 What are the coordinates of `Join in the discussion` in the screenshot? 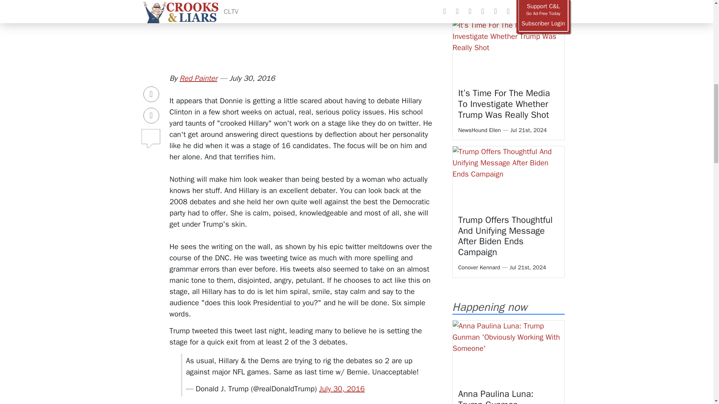 It's located at (151, 138).